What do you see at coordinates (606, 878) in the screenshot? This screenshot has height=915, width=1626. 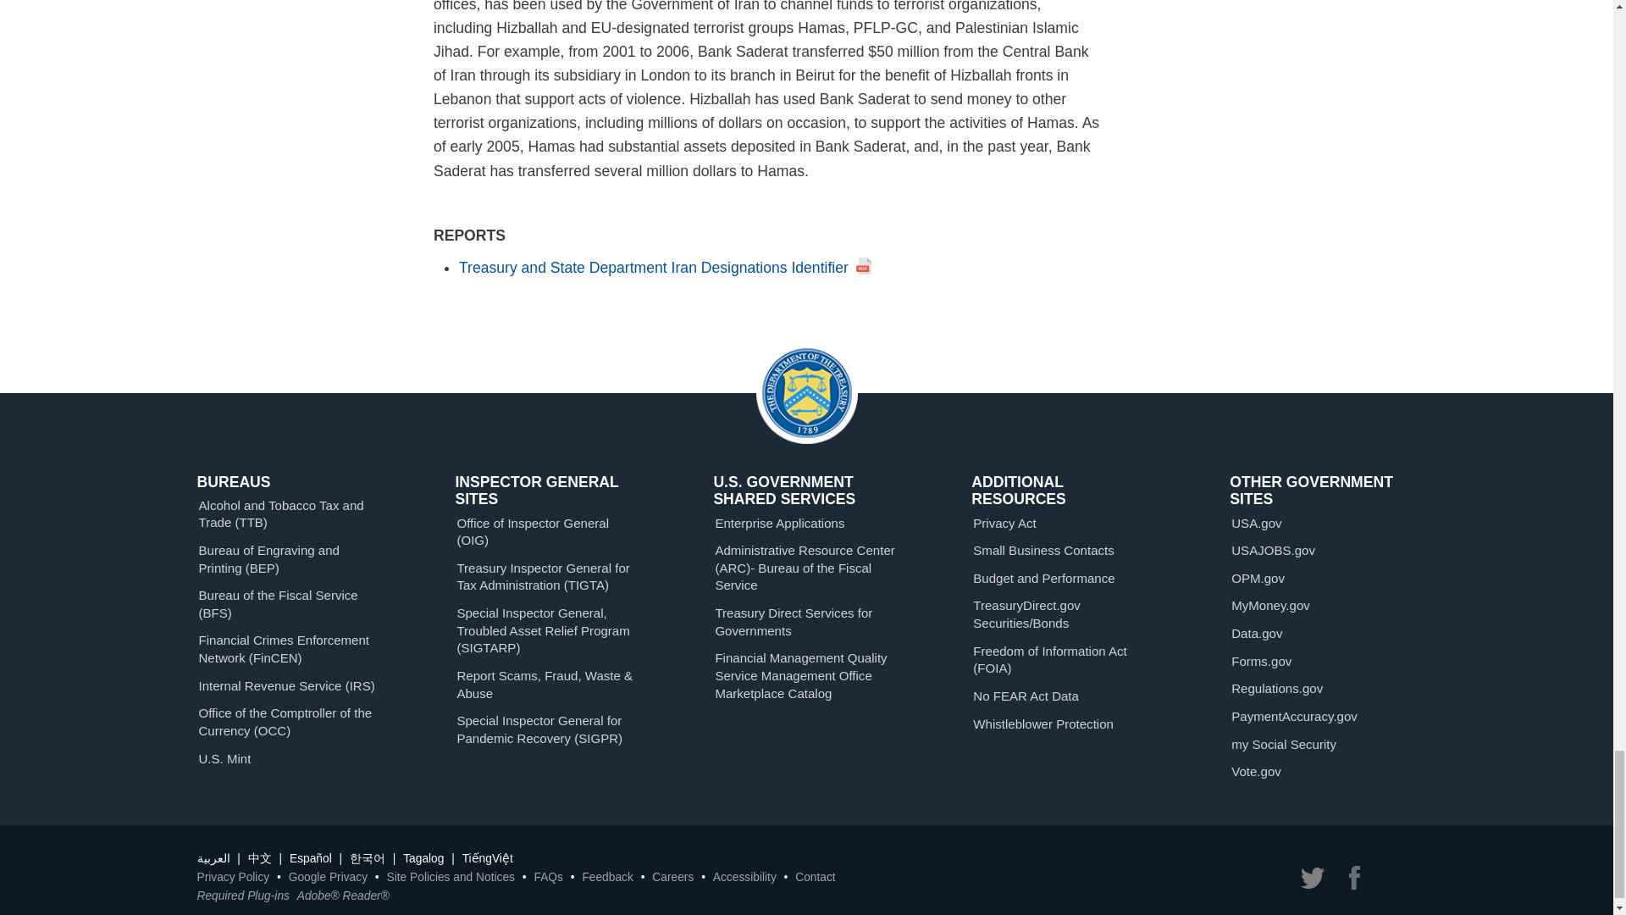 I see `Feedback` at bounding box center [606, 878].